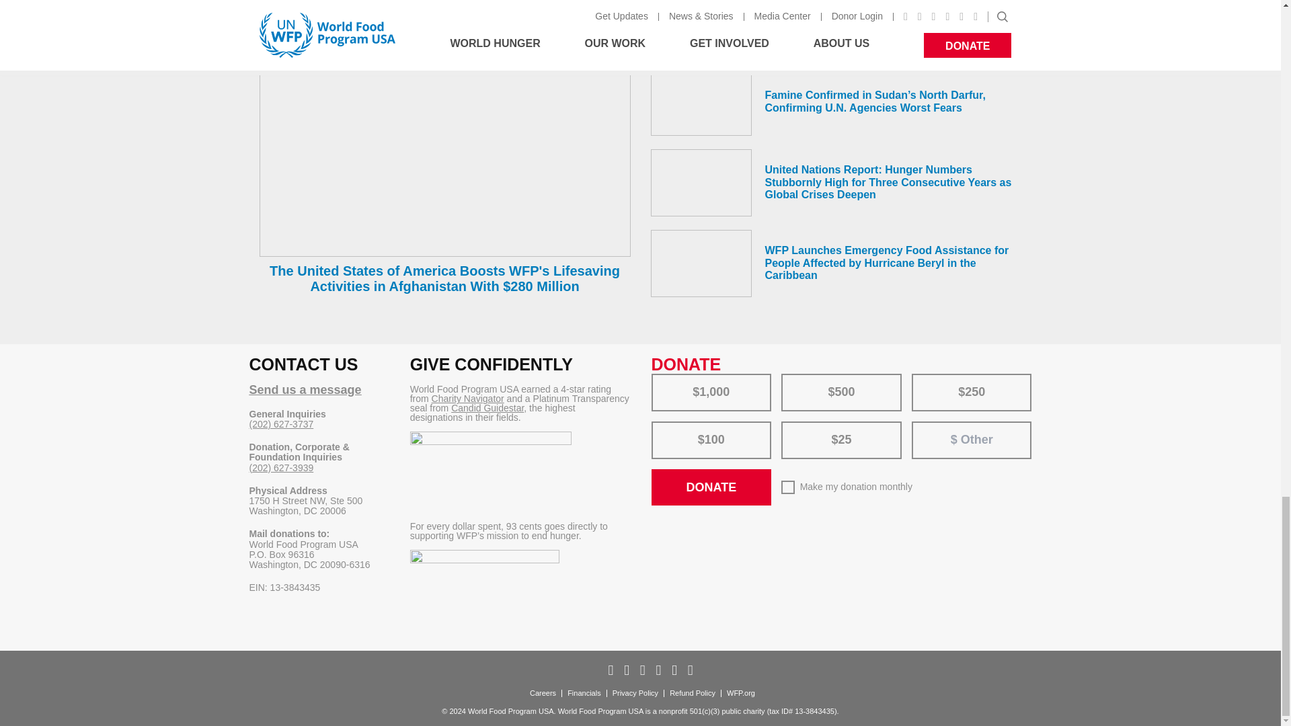  I want to click on 100, so click(660, 426).